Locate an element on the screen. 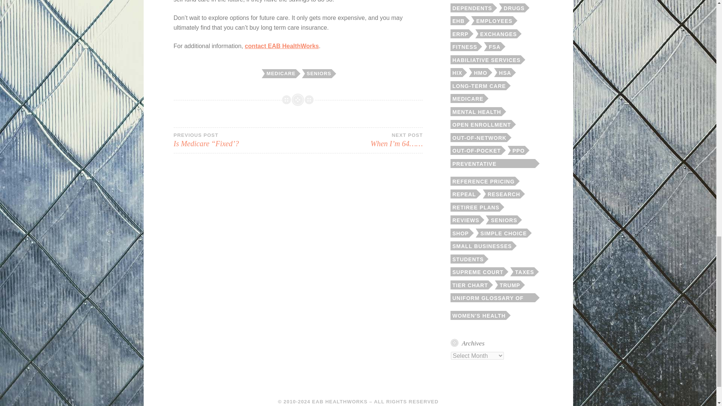 This screenshot has height=406, width=722. SENIORS is located at coordinates (318, 74).